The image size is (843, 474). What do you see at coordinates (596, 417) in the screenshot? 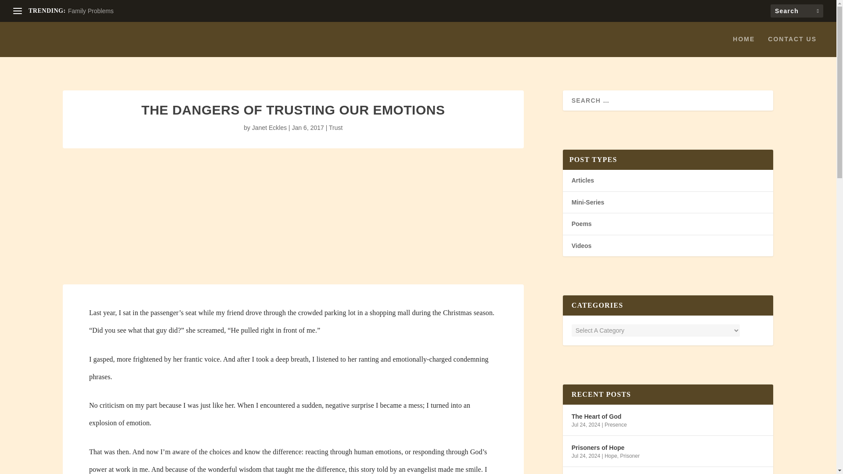
I see `The Heart of God` at bounding box center [596, 417].